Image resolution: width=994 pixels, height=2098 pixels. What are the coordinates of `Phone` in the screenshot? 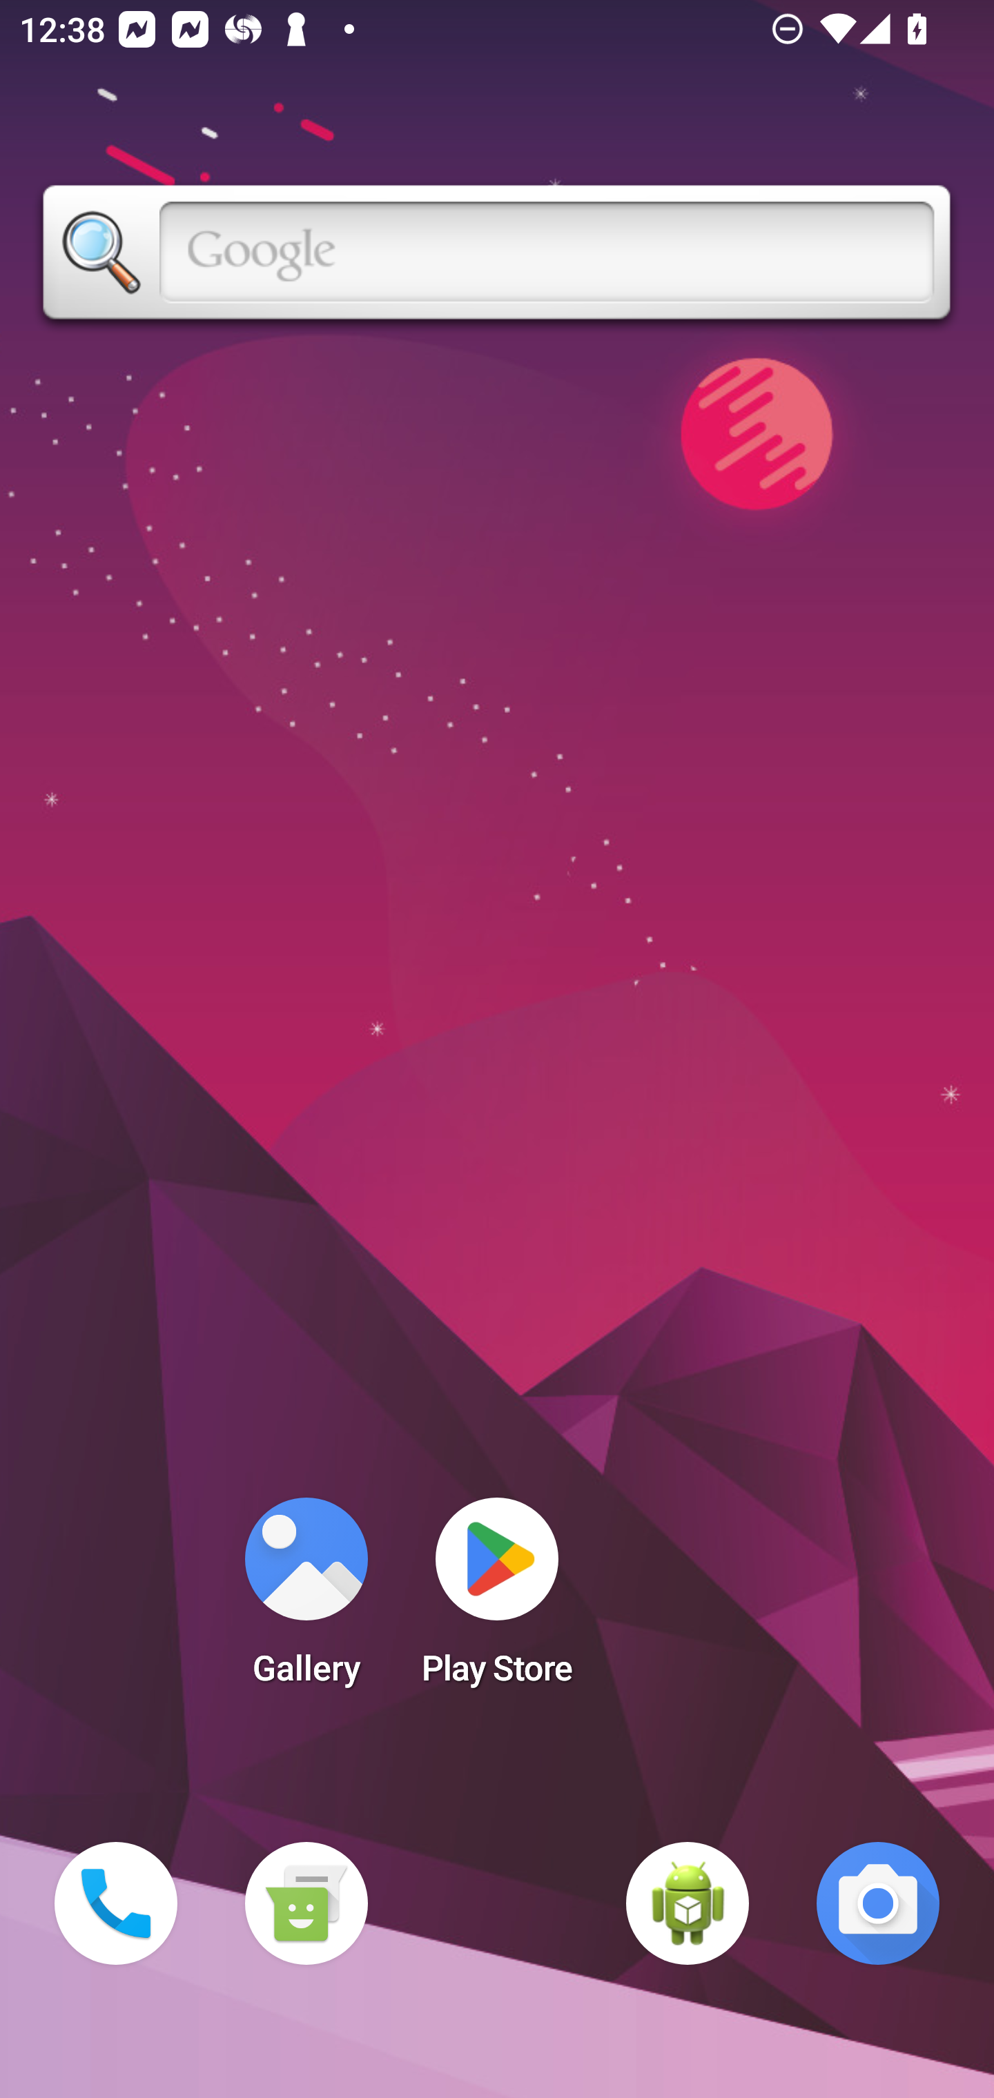 It's located at (116, 1903).